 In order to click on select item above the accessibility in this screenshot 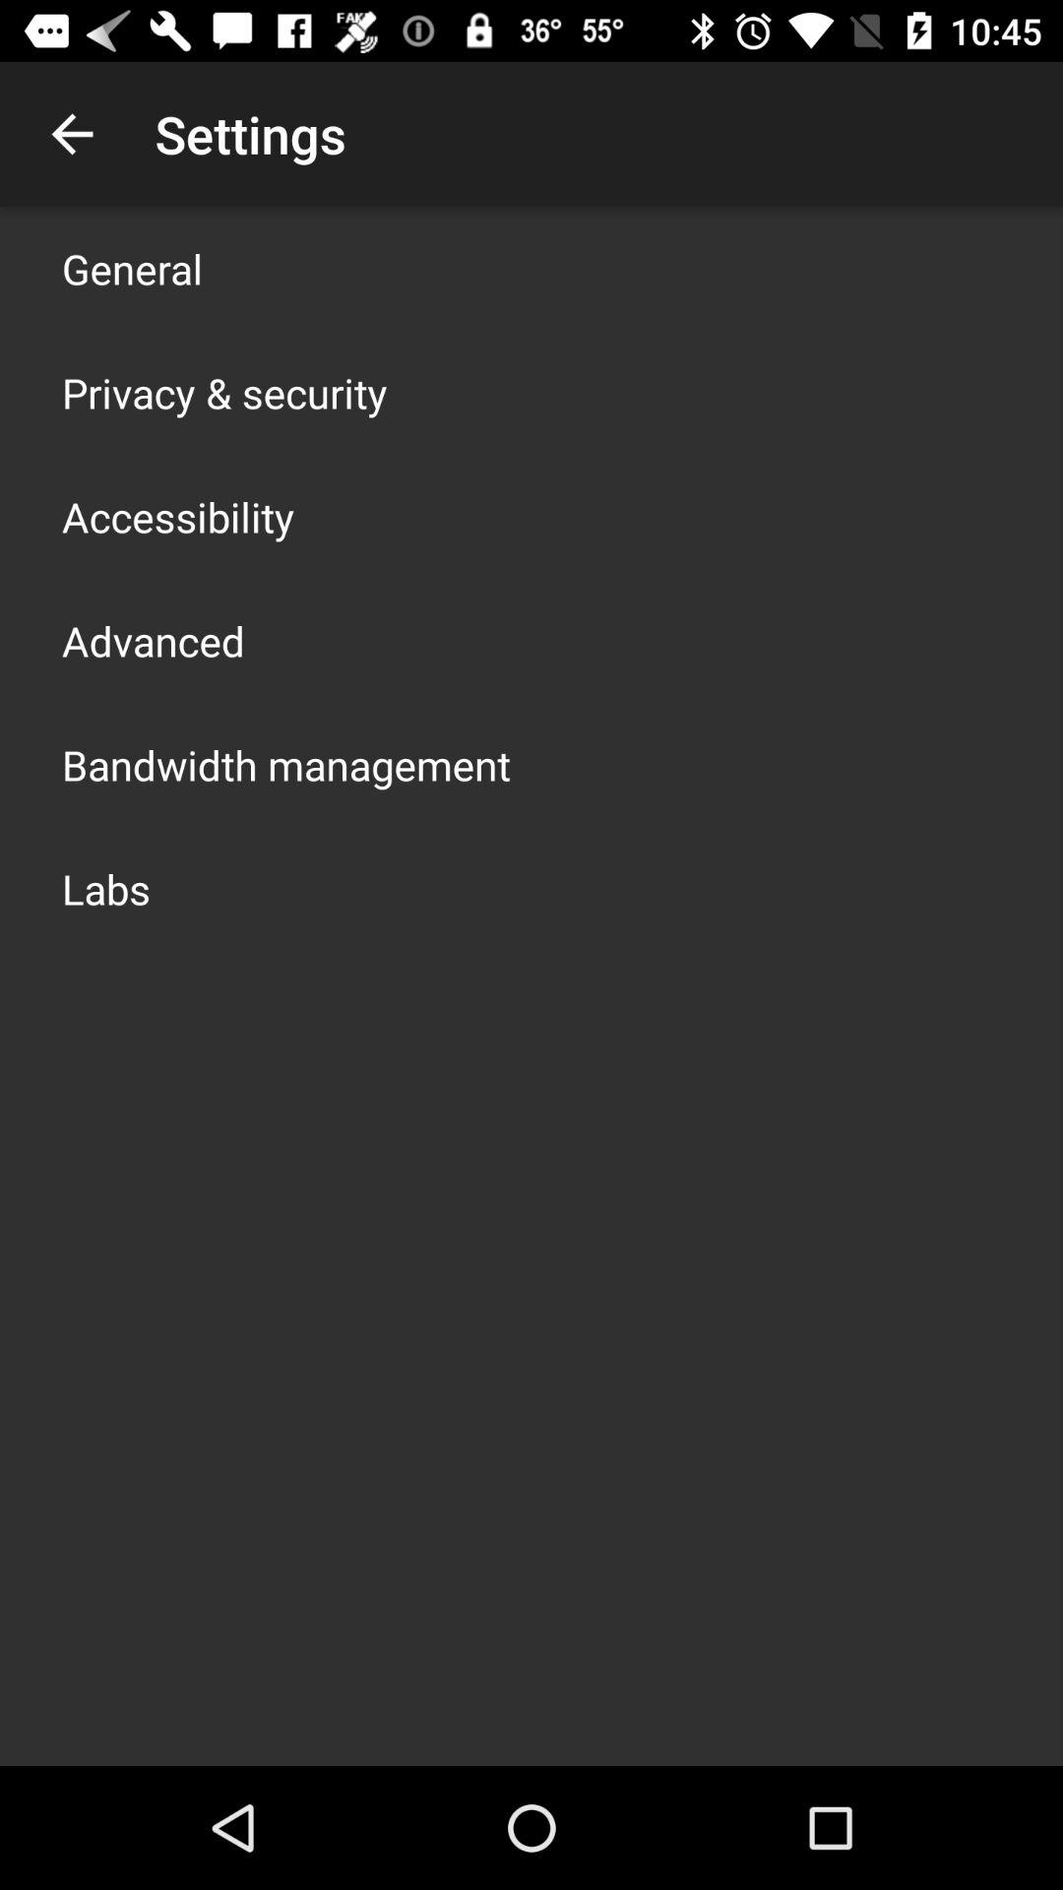, I will do `click(224, 392)`.